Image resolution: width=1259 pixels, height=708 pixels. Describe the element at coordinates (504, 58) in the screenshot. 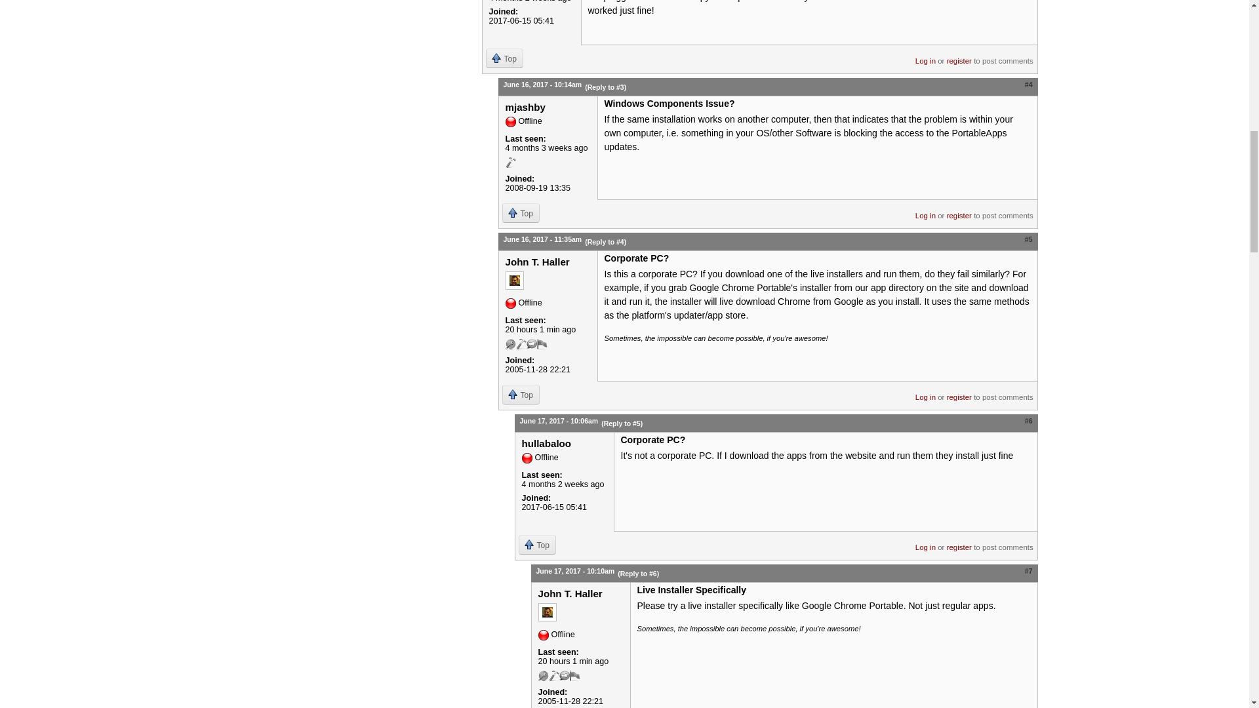

I see `Top` at that location.